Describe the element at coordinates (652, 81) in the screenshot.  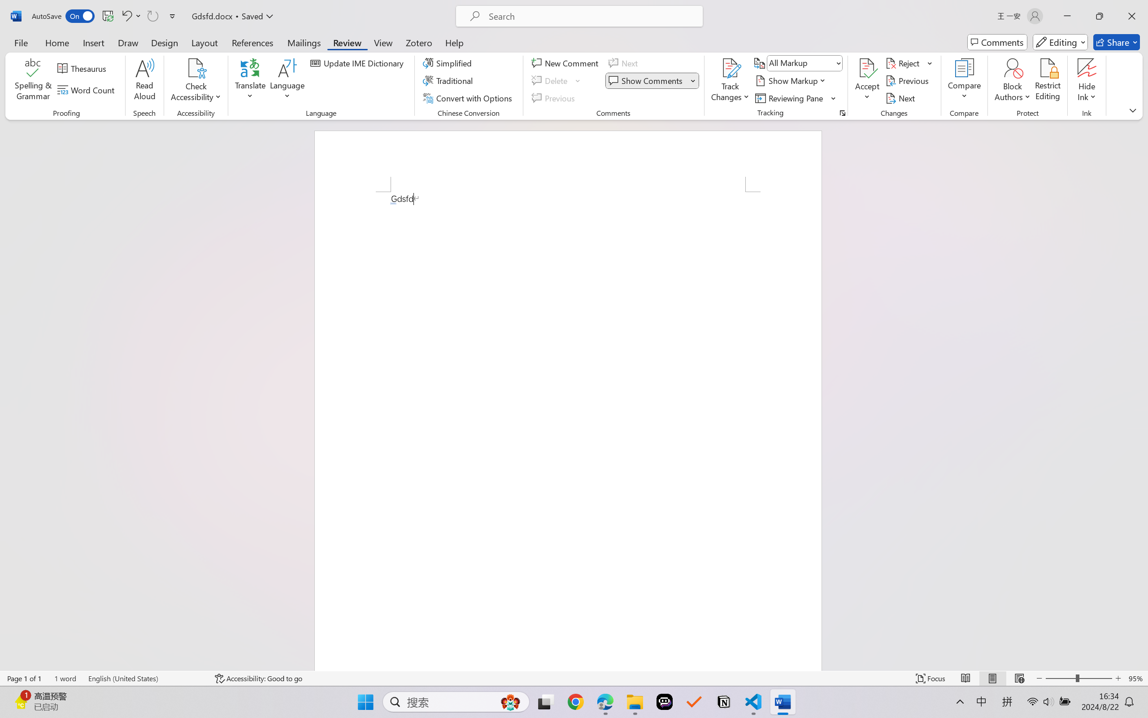
I see `Show Comments` at that location.